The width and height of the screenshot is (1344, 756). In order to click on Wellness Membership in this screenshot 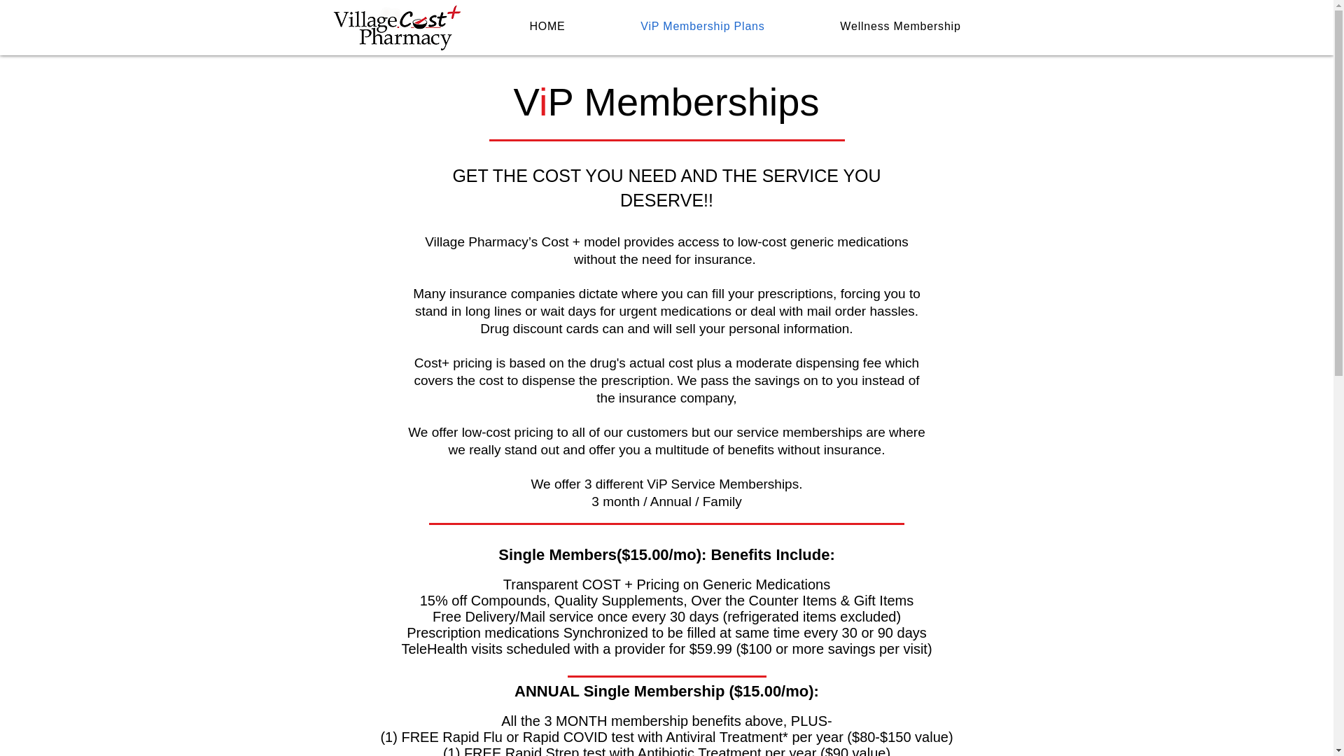, I will do `click(900, 27)`.